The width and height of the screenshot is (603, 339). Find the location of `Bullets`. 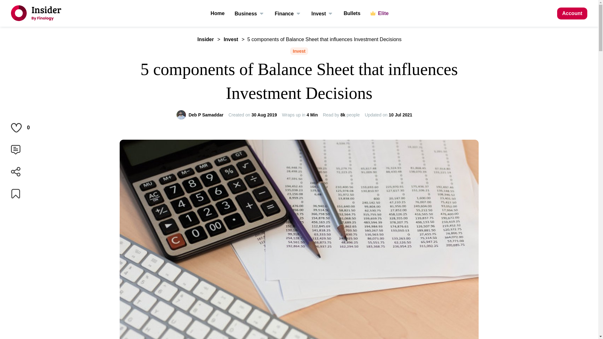

Bullets is located at coordinates (352, 13).